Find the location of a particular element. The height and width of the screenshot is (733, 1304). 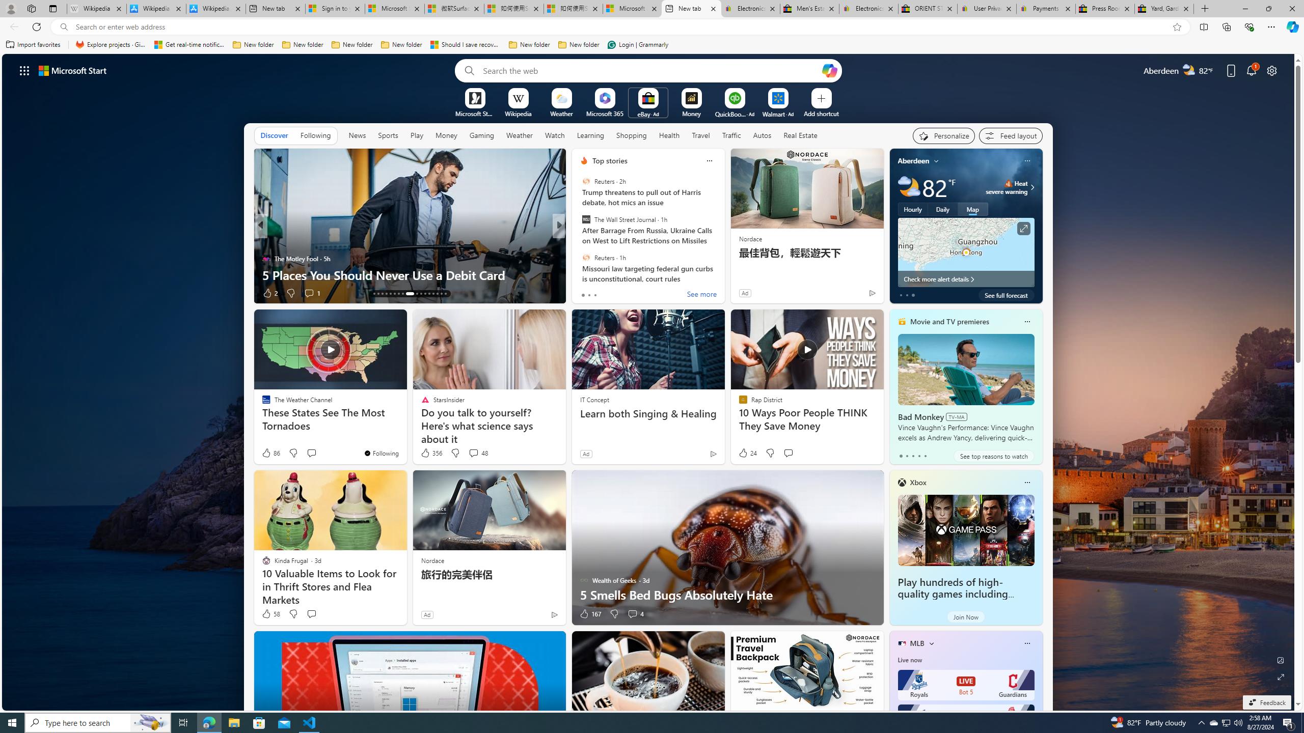

Press Room - eBay Inc. is located at coordinates (1104, 9).